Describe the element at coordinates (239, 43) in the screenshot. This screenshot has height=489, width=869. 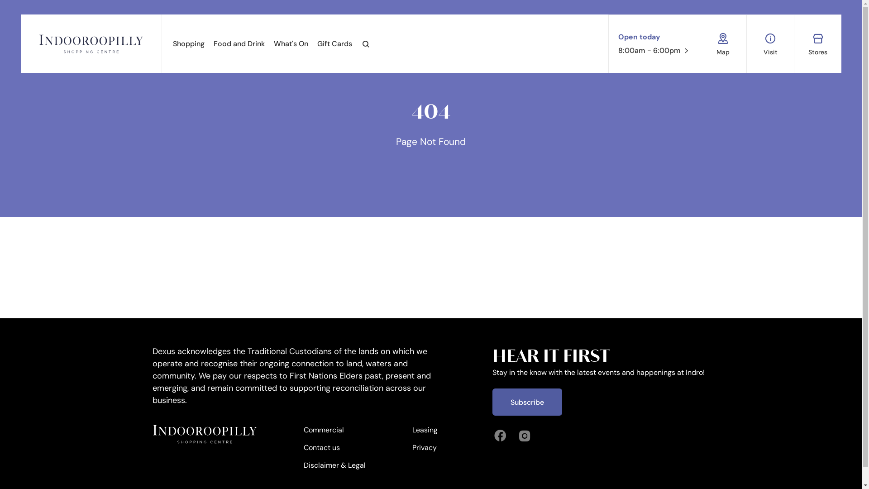
I see `Food and Drink` at that location.